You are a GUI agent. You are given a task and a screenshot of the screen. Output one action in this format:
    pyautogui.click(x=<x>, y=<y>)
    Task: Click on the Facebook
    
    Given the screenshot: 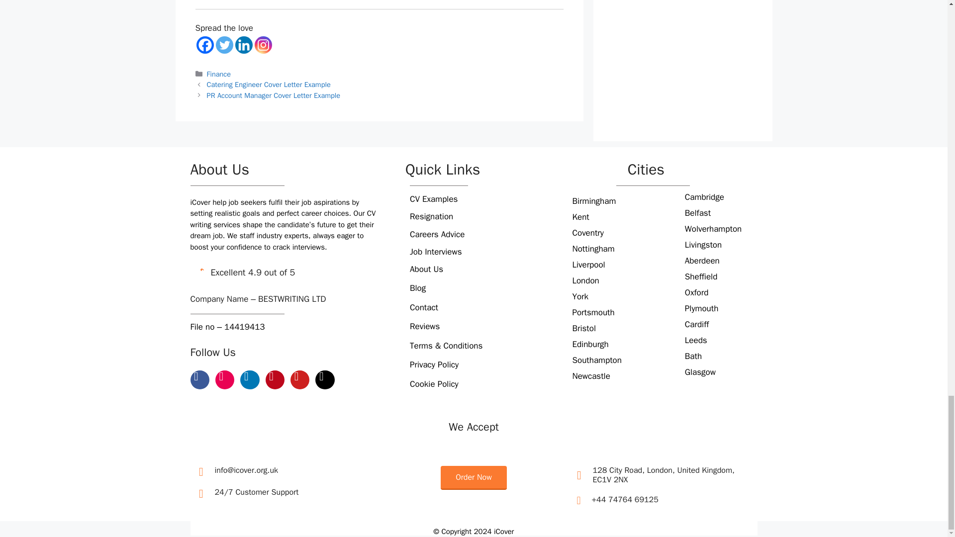 What is the action you would take?
    pyautogui.click(x=204, y=45)
    